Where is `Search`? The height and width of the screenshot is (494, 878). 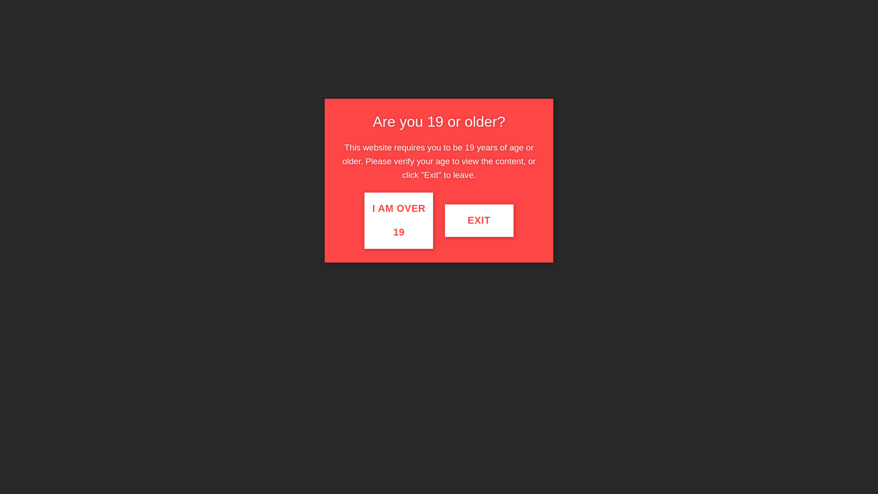
Search is located at coordinates (339, 51).